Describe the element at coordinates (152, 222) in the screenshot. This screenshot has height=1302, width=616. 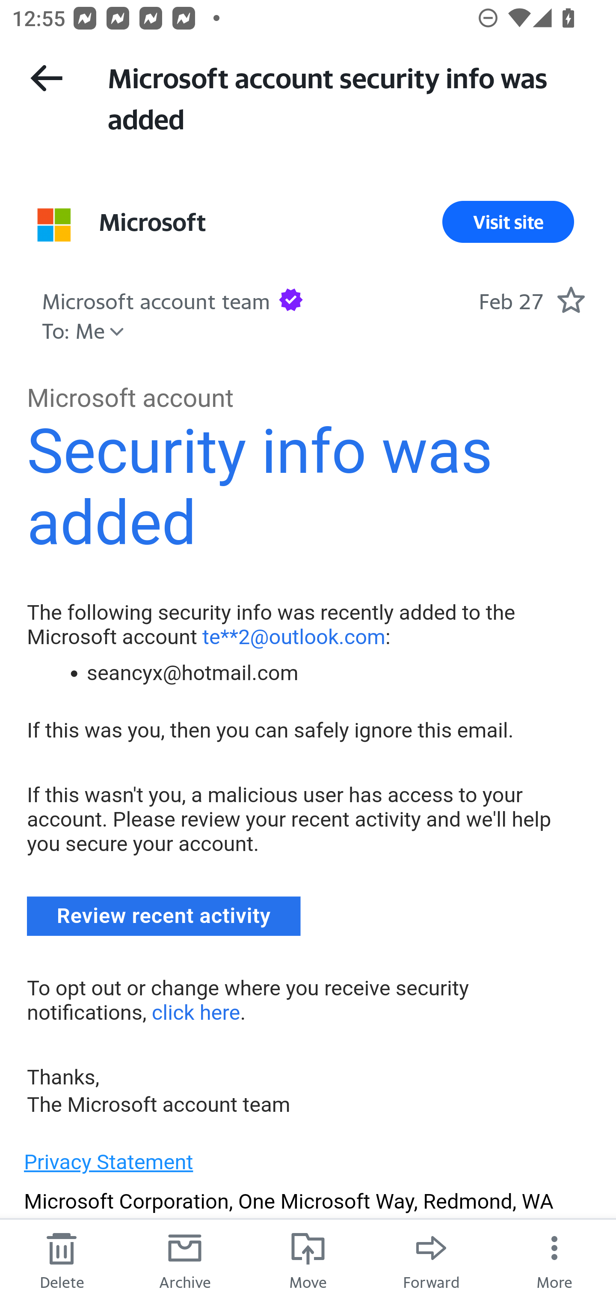
I see `Microsoft Sender Microsoft` at that location.